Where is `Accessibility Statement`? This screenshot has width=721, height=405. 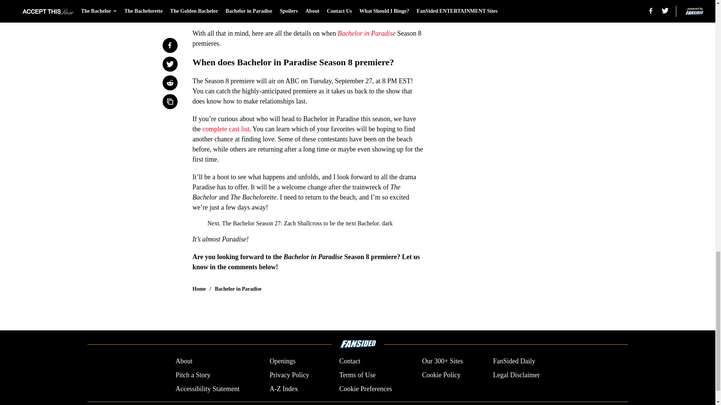
Accessibility Statement is located at coordinates (207, 388).